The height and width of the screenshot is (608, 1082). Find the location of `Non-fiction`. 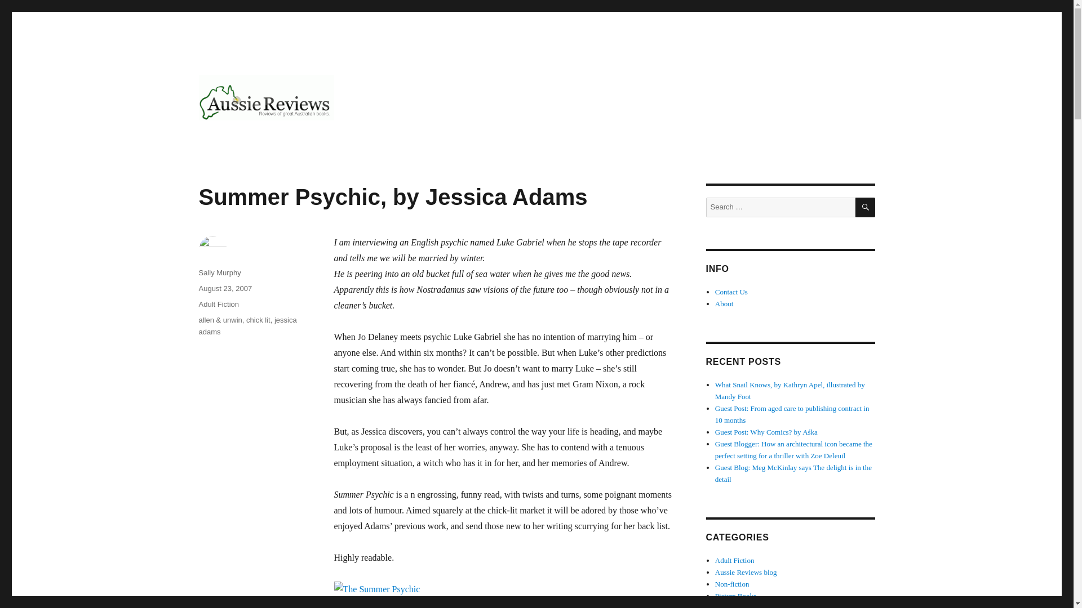

Non-fiction is located at coordinates (733, 584).